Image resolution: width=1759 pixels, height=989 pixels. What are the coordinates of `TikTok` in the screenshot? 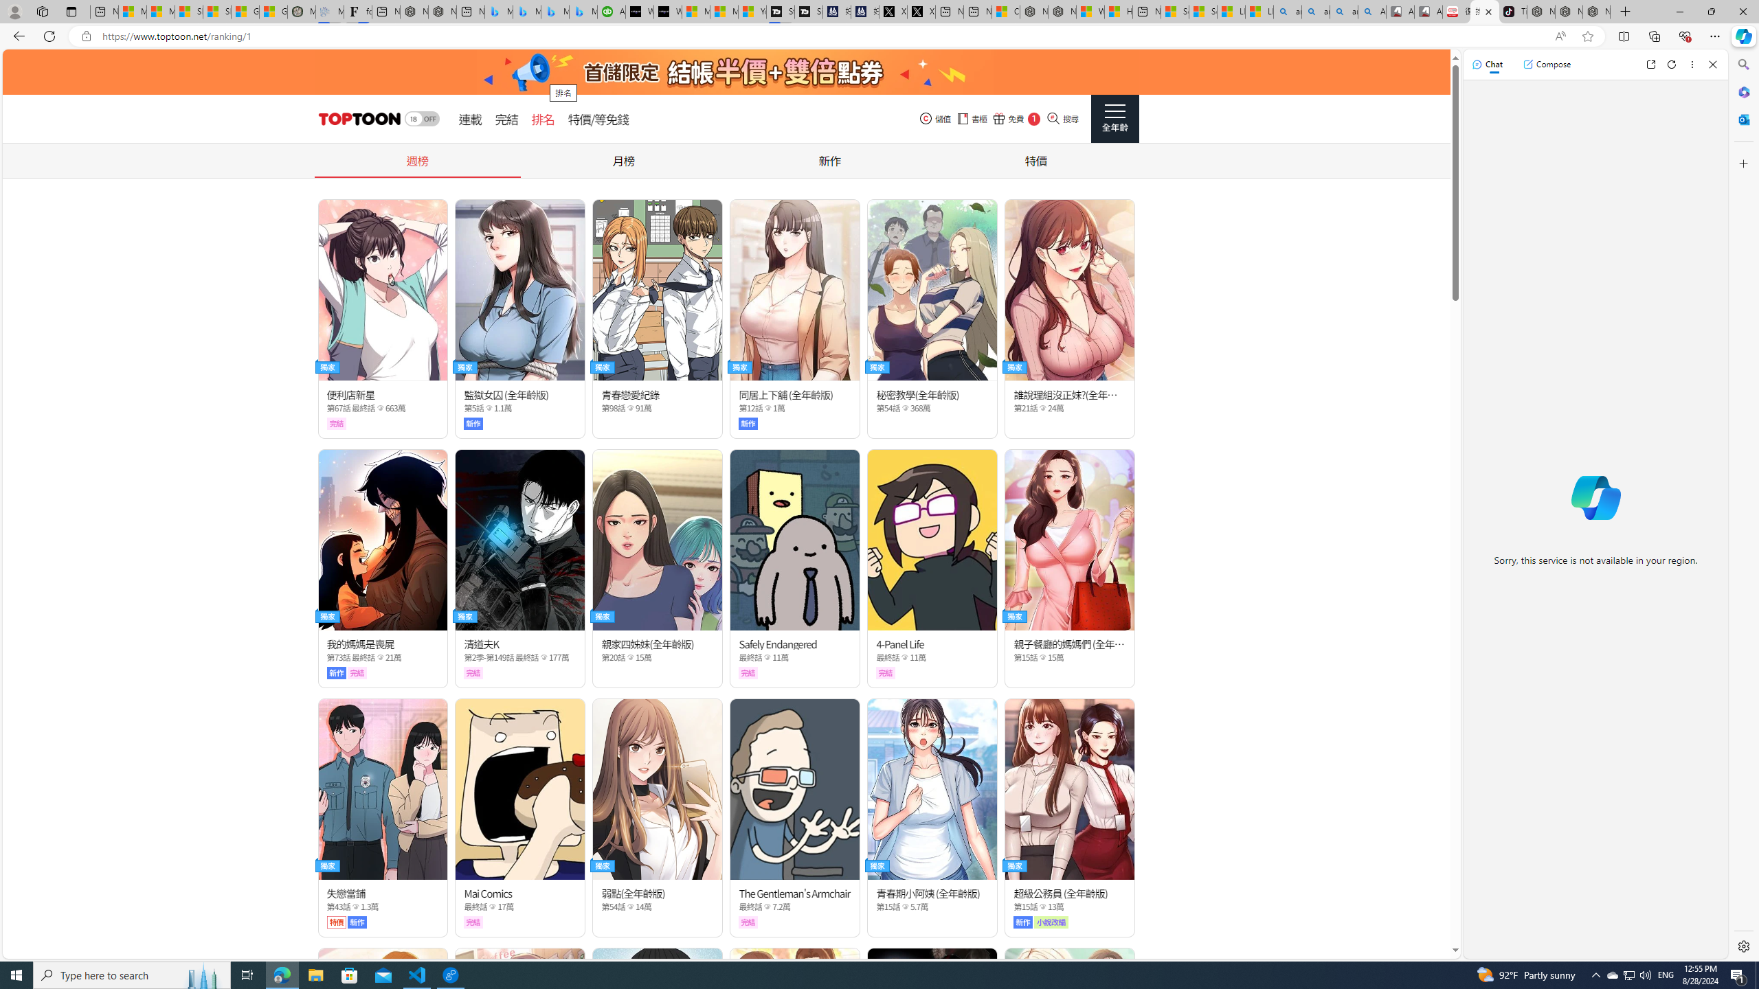 It's located at (1512, 12).